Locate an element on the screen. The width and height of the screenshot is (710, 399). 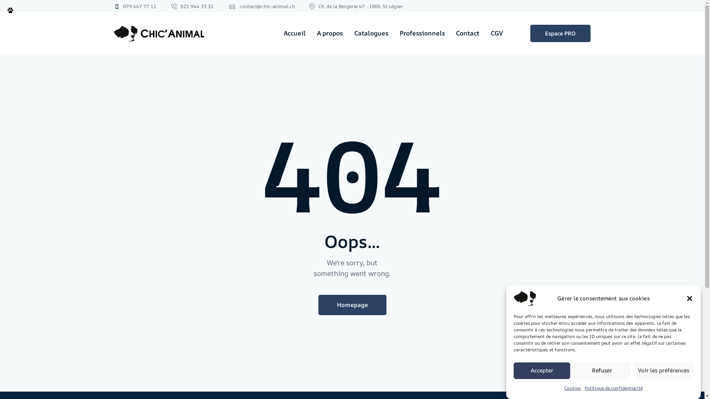
Professionnels is located at coordinates (422, 34).